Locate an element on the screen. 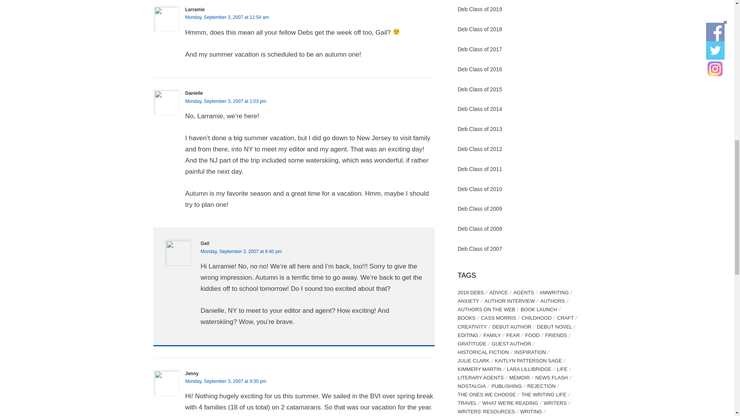 This screenshot has width=740, height=416. Jenny is located at coordinates (192, 374).